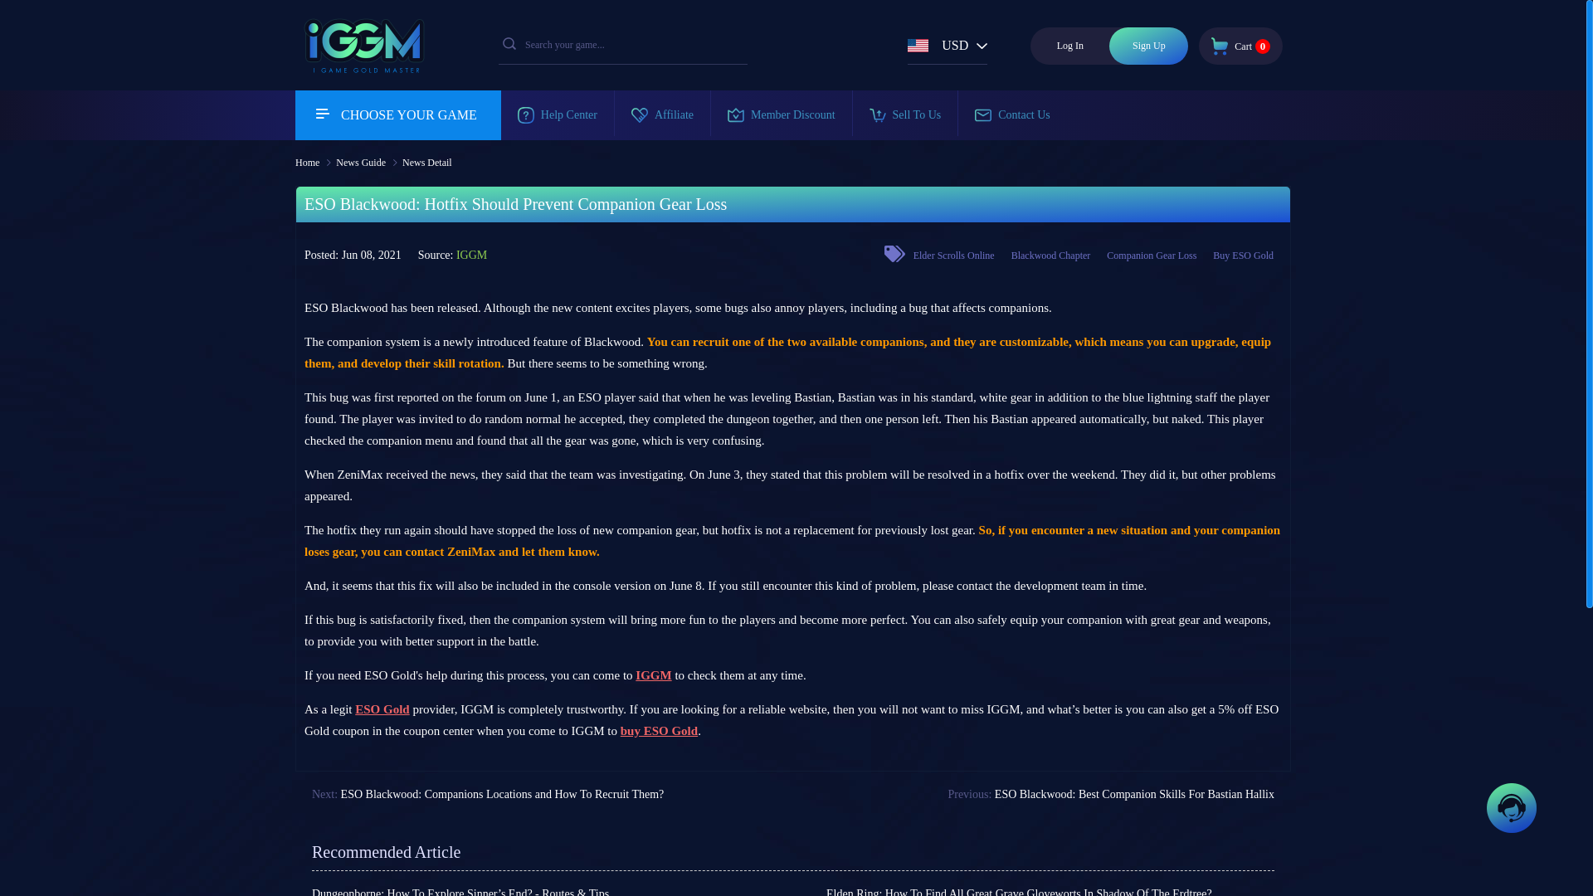 The image size is (1593, 896). I want to click on Sign Up, so click(1240, 45).